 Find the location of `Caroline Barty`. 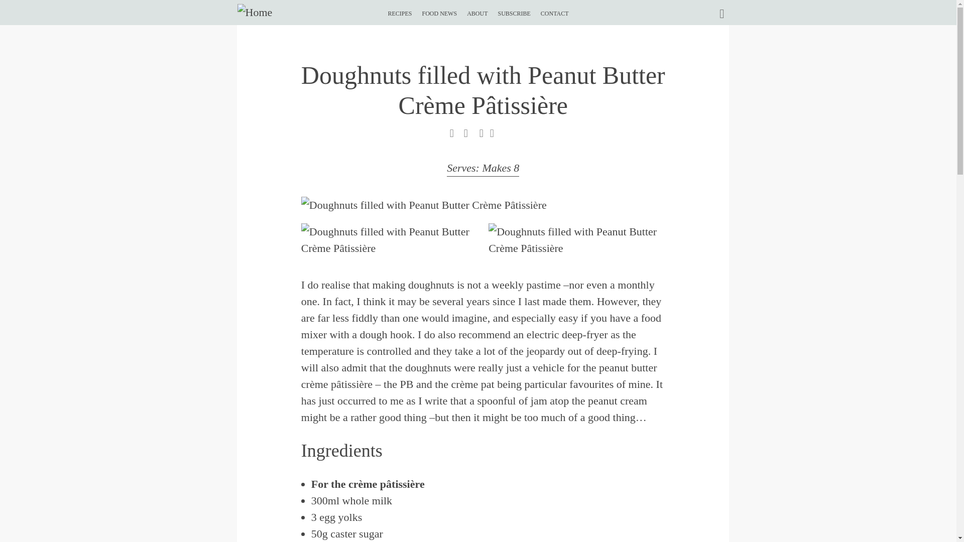

Caroline Barty is located at coordinates (254, 12).